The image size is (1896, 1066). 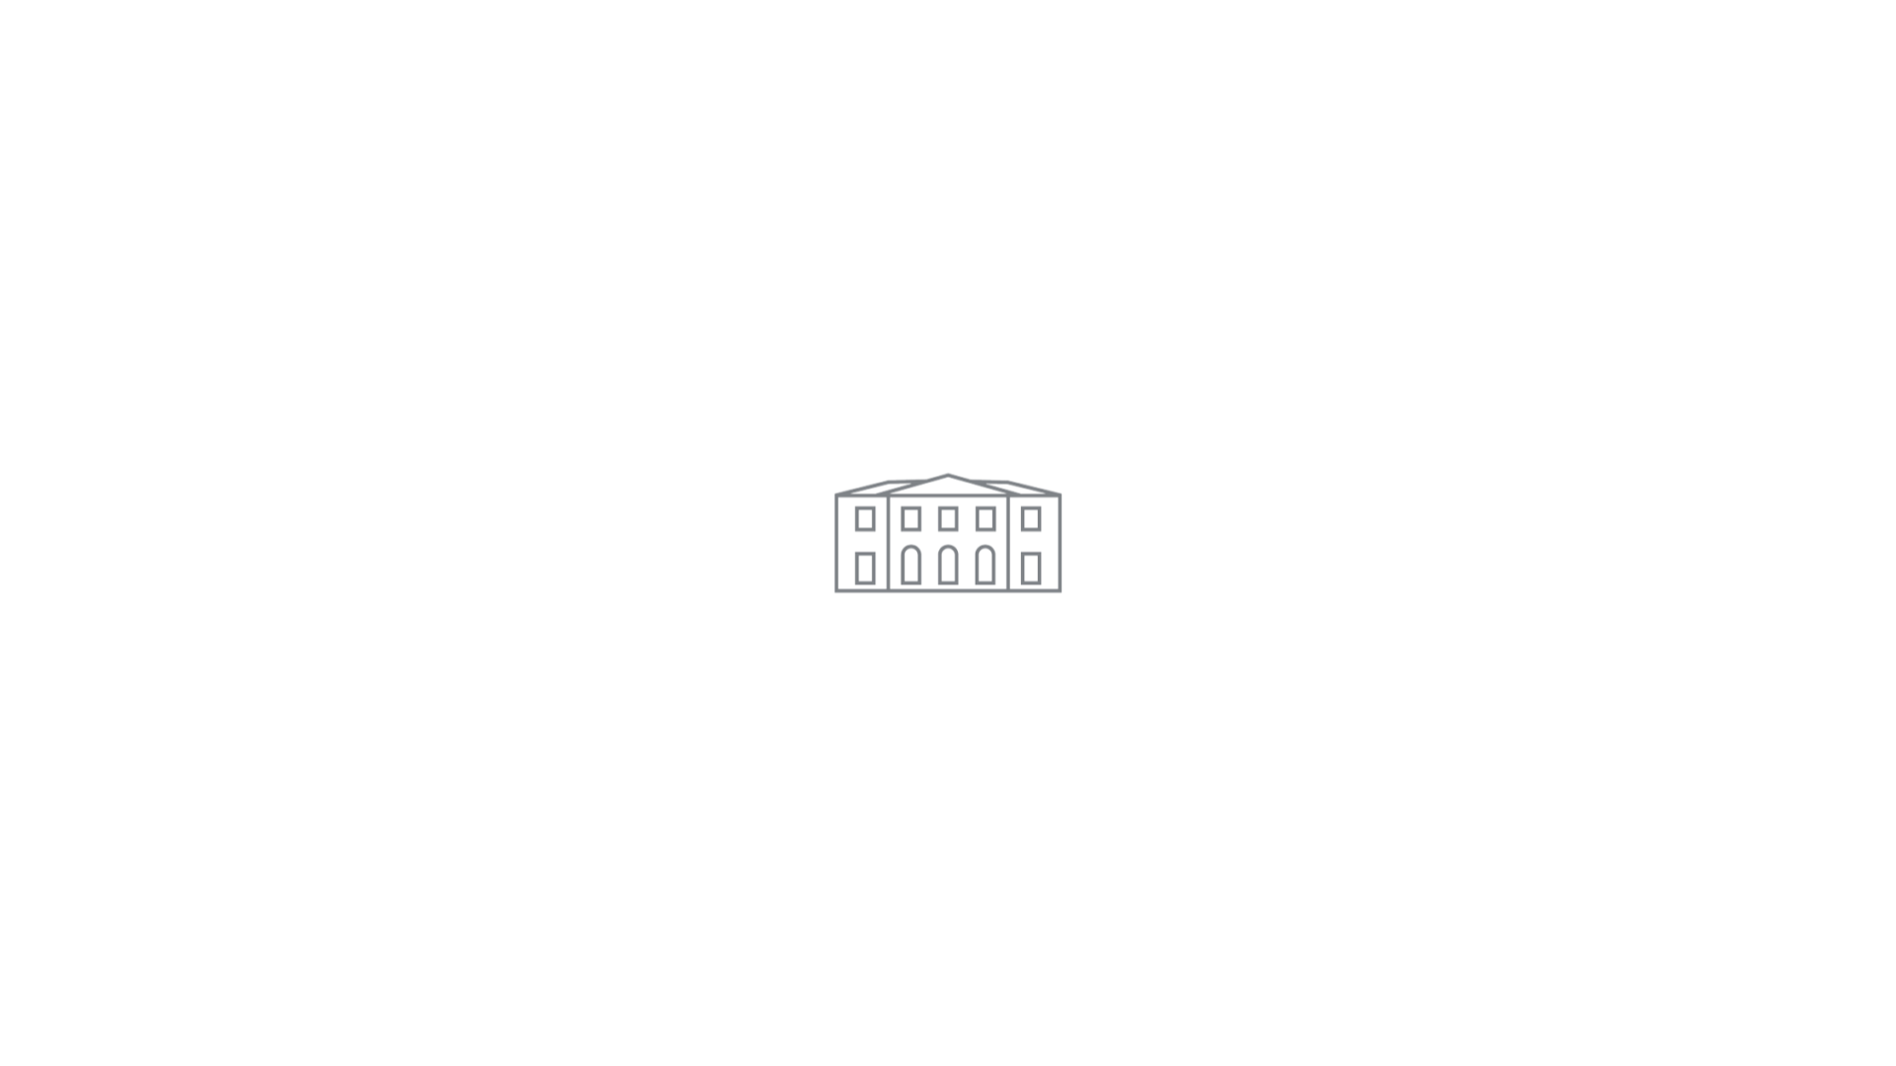 I want to click on Employeurs, so click(x=231, y=54).